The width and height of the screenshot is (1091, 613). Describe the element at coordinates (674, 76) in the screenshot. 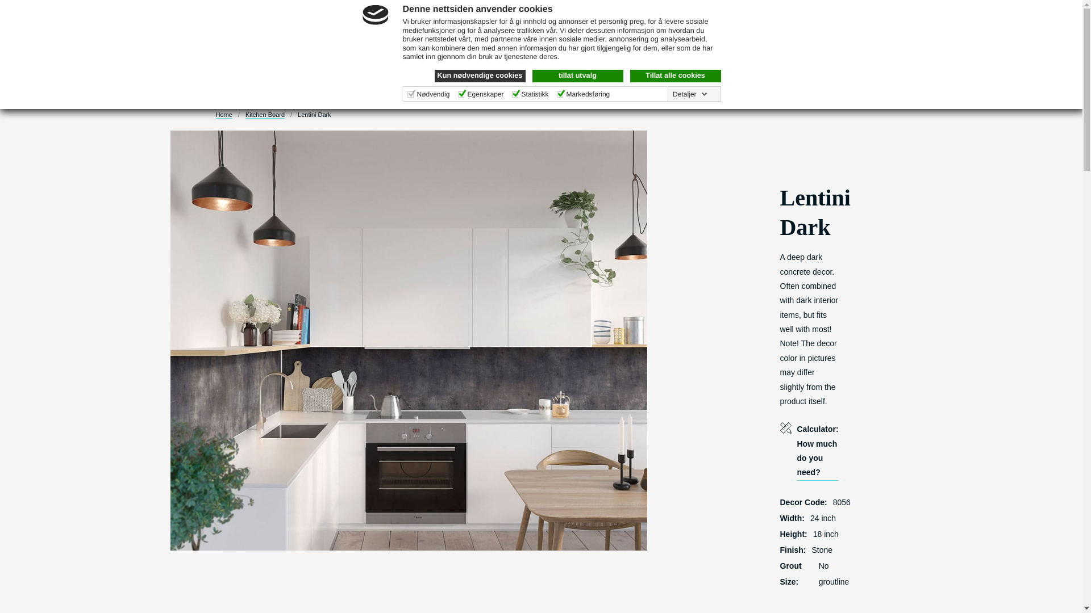

I see `Tillat alle cookies` at that location.